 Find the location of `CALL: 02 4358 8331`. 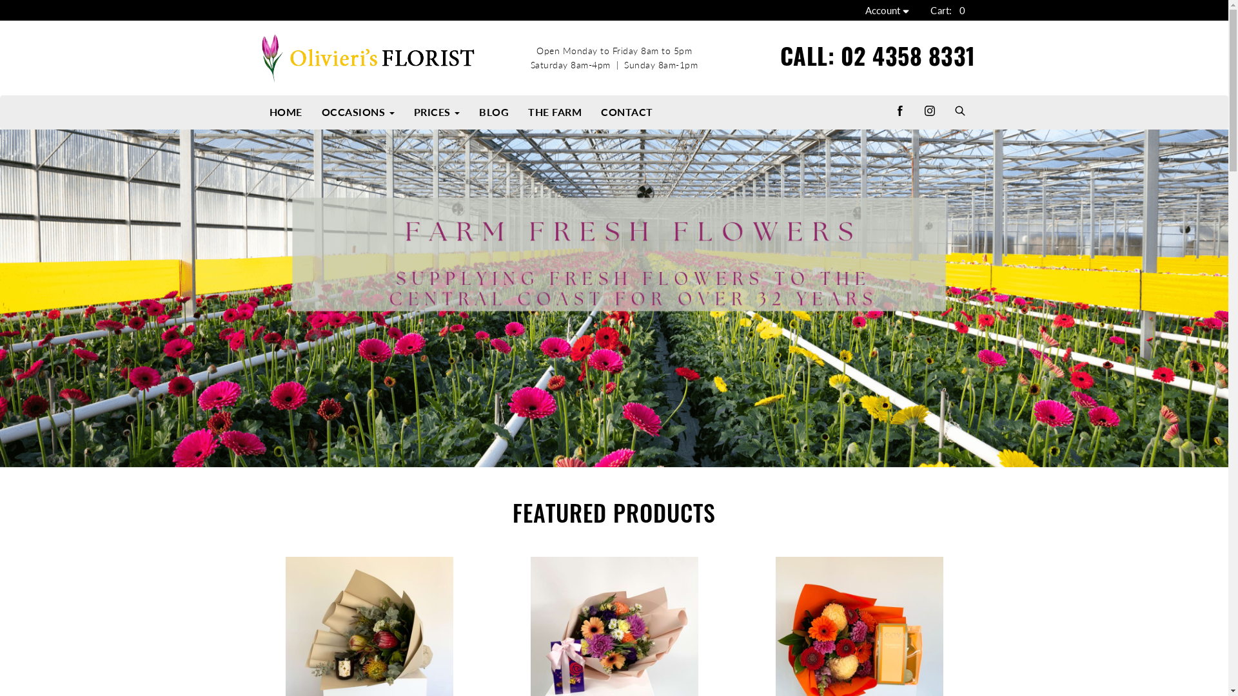

CALL: 02 4358 8331 is located at coordinates (878, 55).